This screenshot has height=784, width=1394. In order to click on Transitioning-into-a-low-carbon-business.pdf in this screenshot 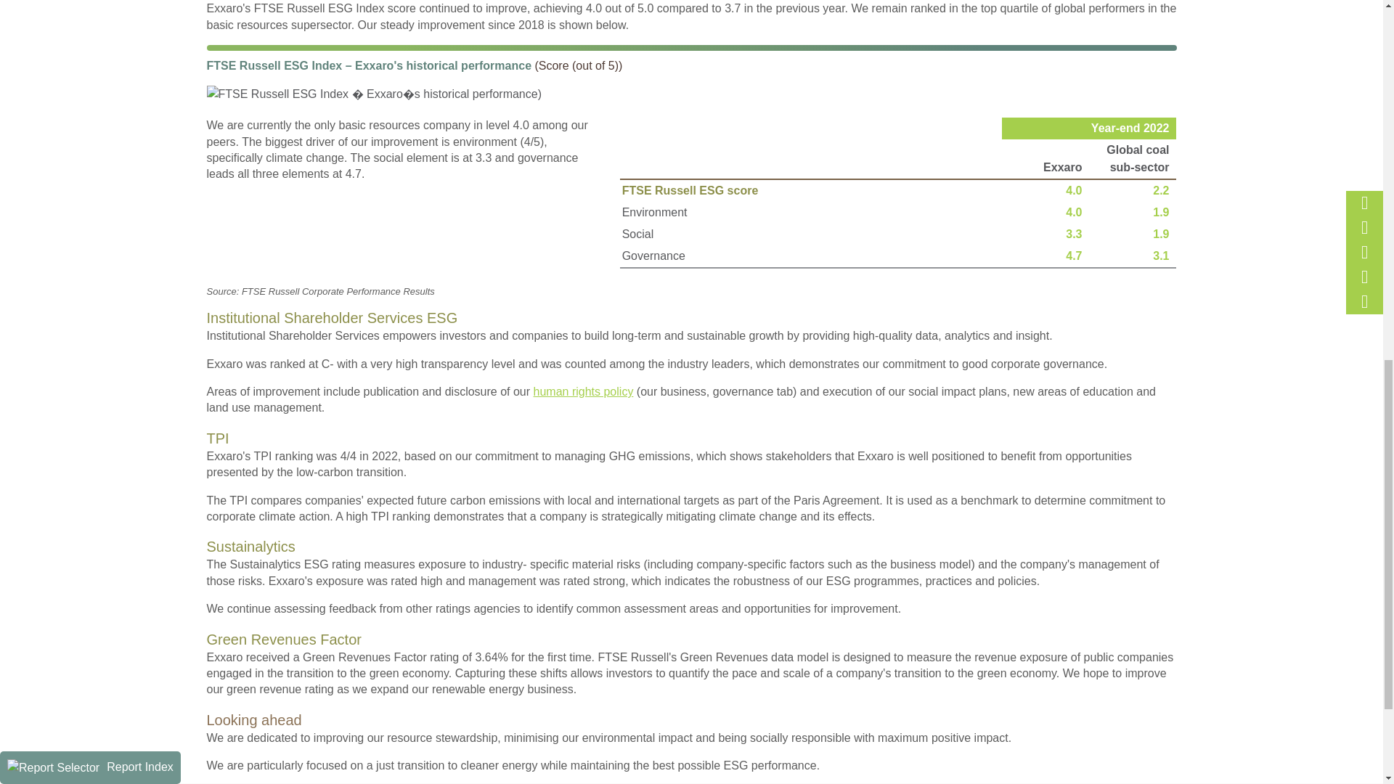, I will do `click(211, 234)`.